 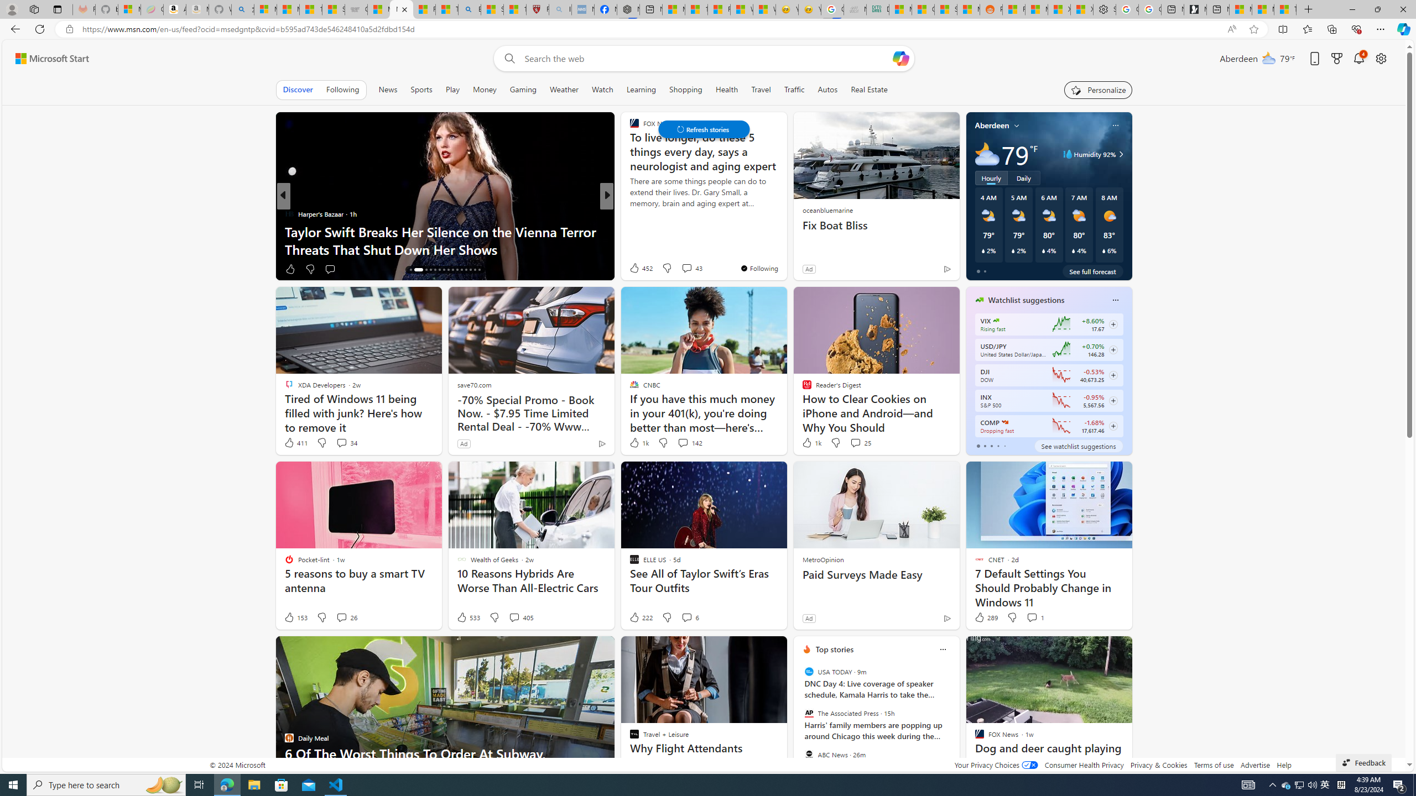 What do you see at coordinates (992, 125) in the screenshot?
I see `Aberdeen` at bounding box center [992, 125].